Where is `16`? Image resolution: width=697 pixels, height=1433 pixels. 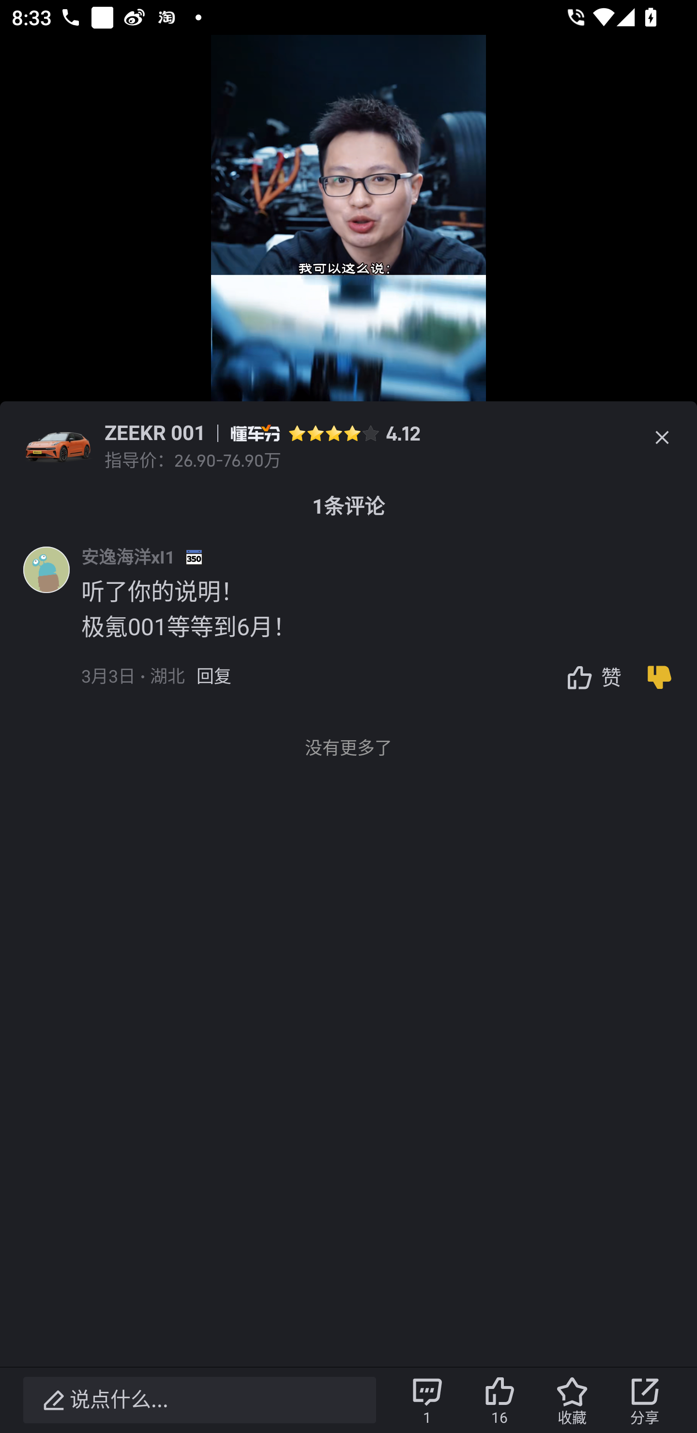 16 is located at coordinates (500, 1400).